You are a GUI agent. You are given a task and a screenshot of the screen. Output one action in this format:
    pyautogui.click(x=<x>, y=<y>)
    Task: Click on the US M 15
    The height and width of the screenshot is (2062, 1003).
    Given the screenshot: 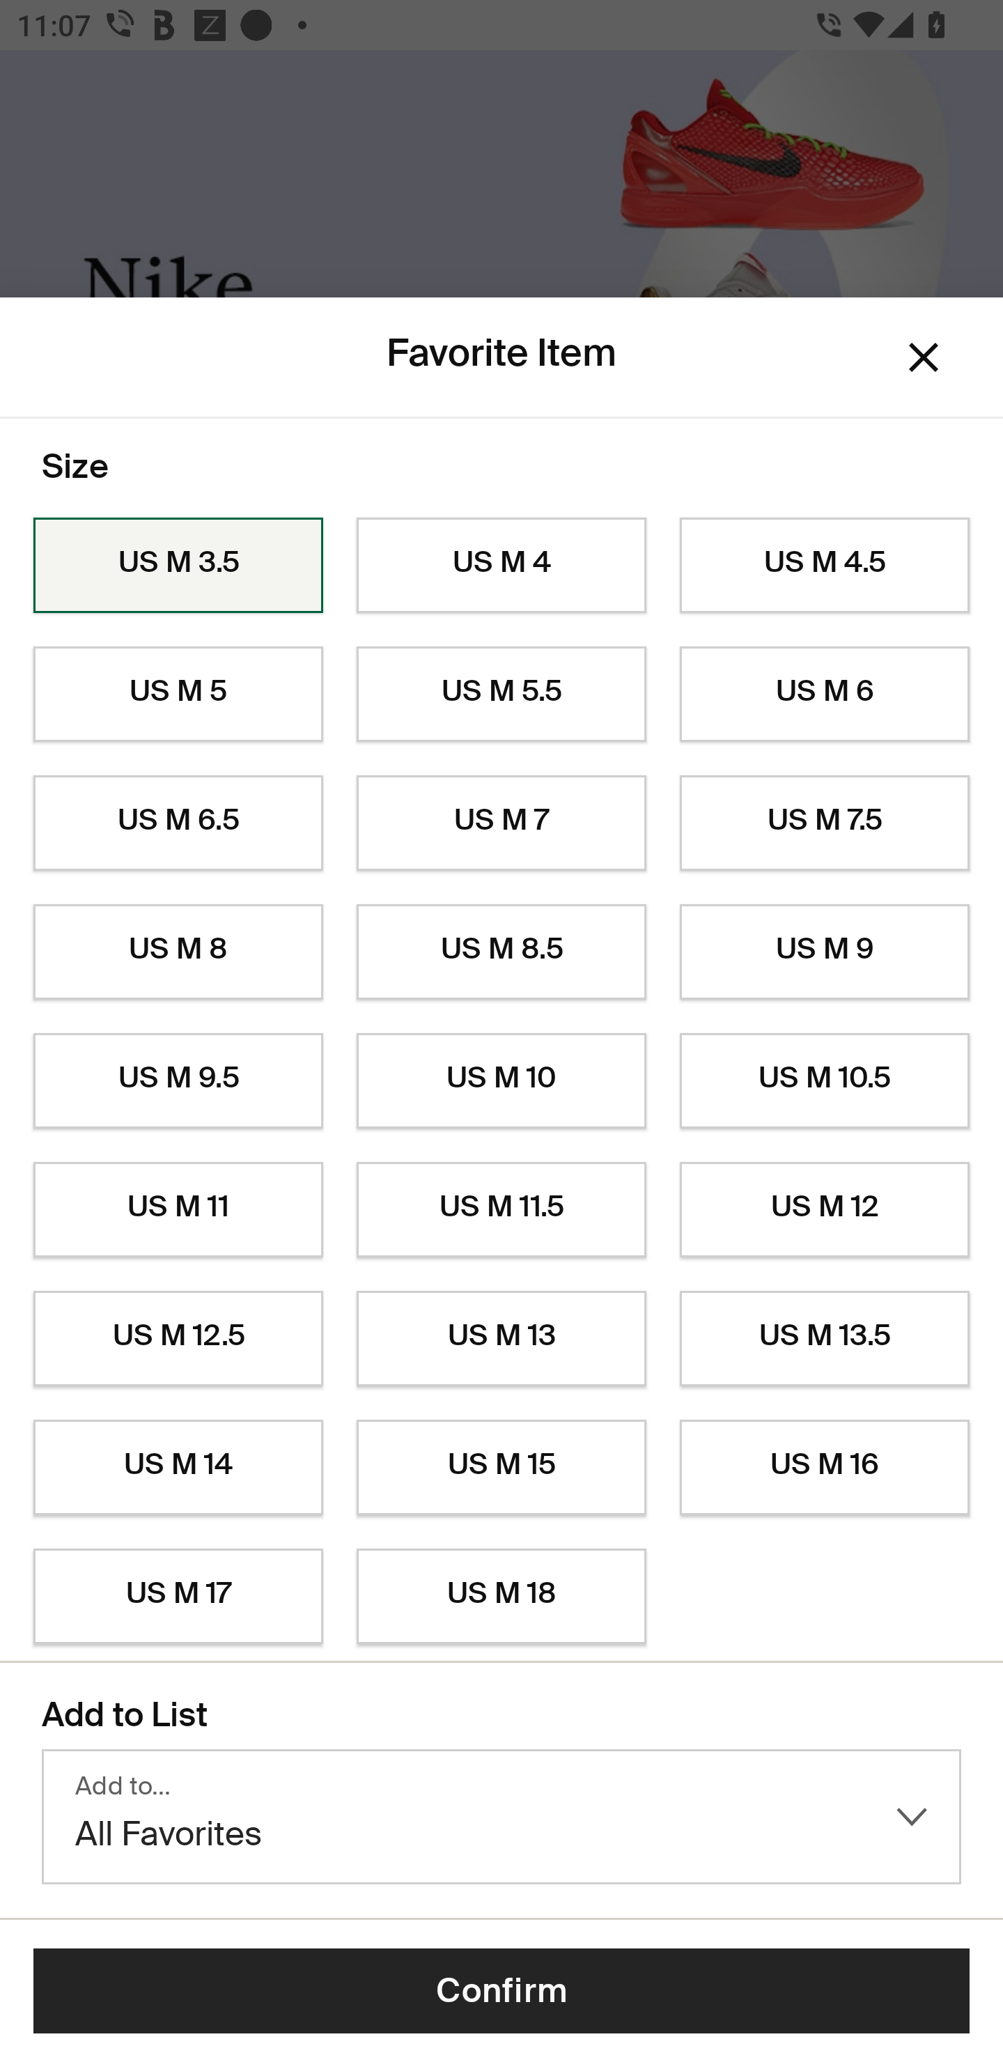 What is the action you would take?
    pyautogui.click(x=501, y=1468)
    